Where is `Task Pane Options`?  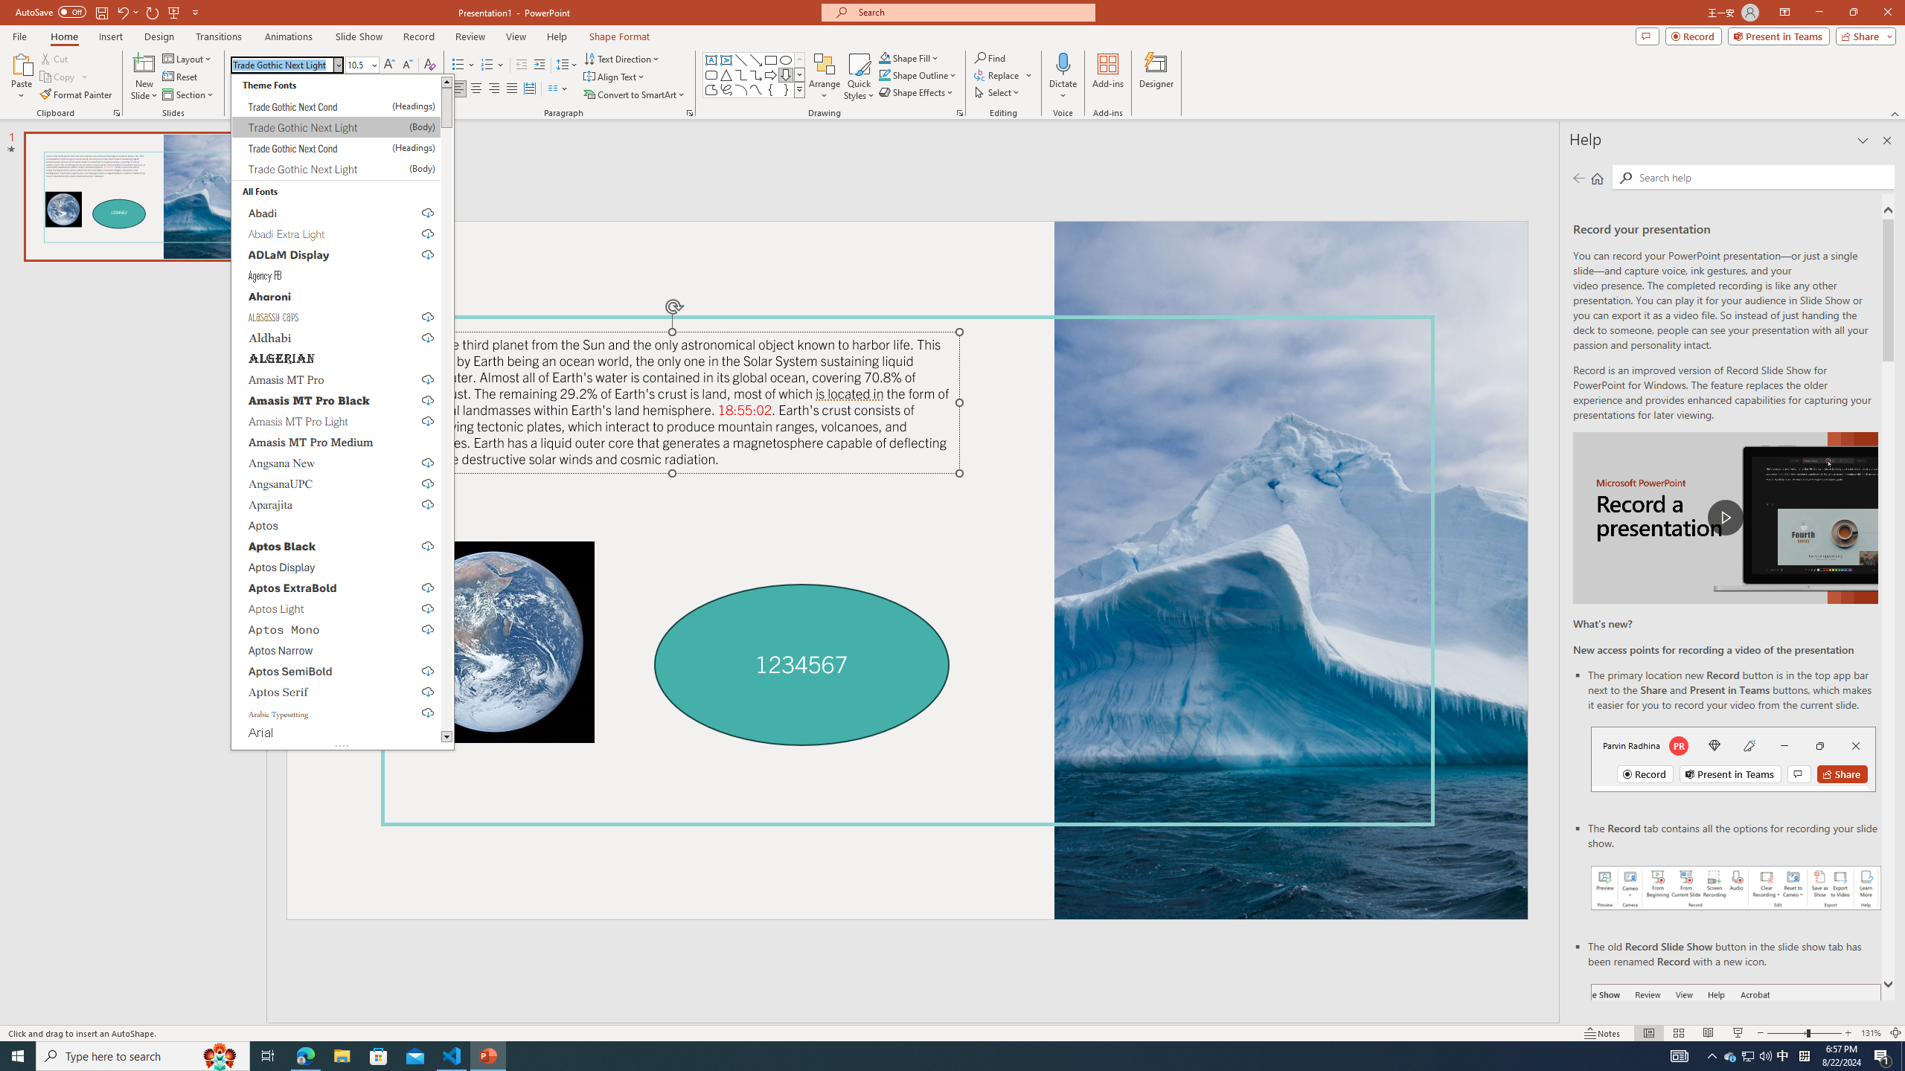 Task Pane Options is located at coordinates (1863, 141).